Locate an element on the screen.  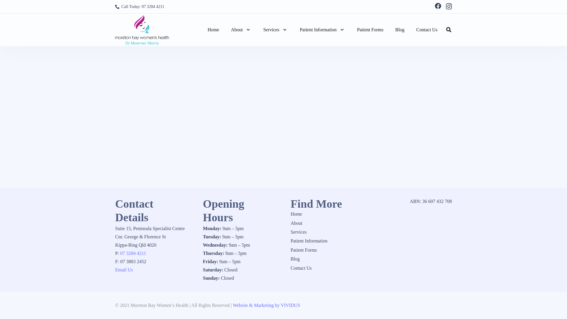
Instagram is located at coordinates (449, 6).